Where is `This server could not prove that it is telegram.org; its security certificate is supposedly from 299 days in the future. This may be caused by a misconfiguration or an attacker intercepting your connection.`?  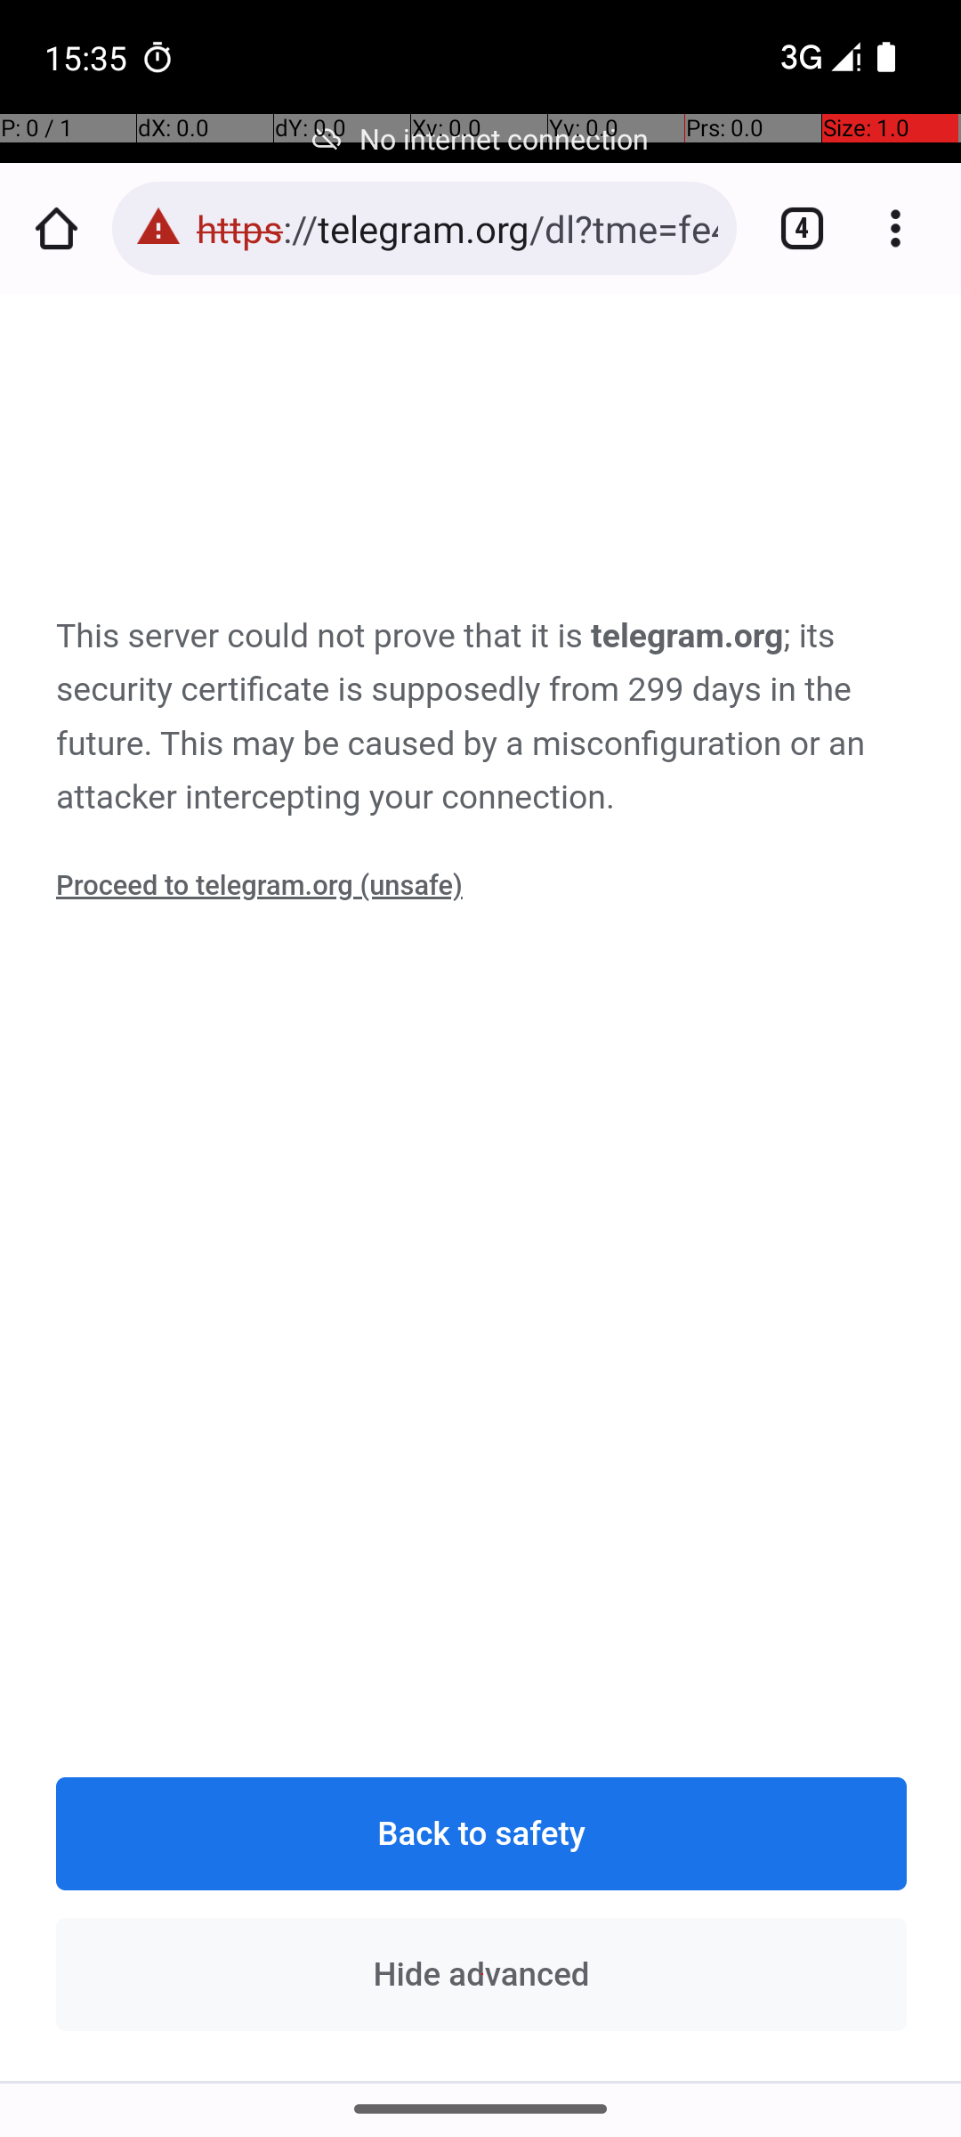 This server could not prove that it is telegram.org; its security certificate is supposedly from 299 days in the future. This may be caused by a misconfiguration or an attacker intercepting your connection. is located at coordinates (482, 718).